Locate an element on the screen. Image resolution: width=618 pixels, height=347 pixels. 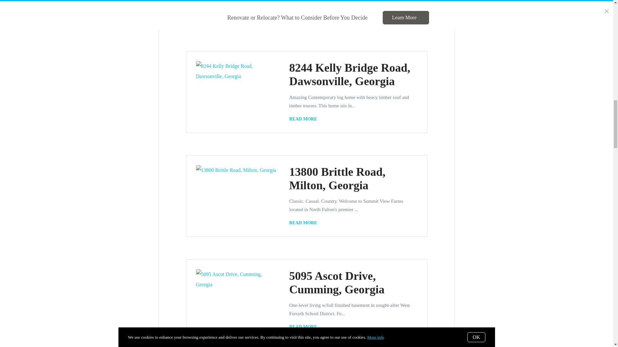
5095 Ascot Drive, Cumming, Georgia is located at coordinates (337, 283).